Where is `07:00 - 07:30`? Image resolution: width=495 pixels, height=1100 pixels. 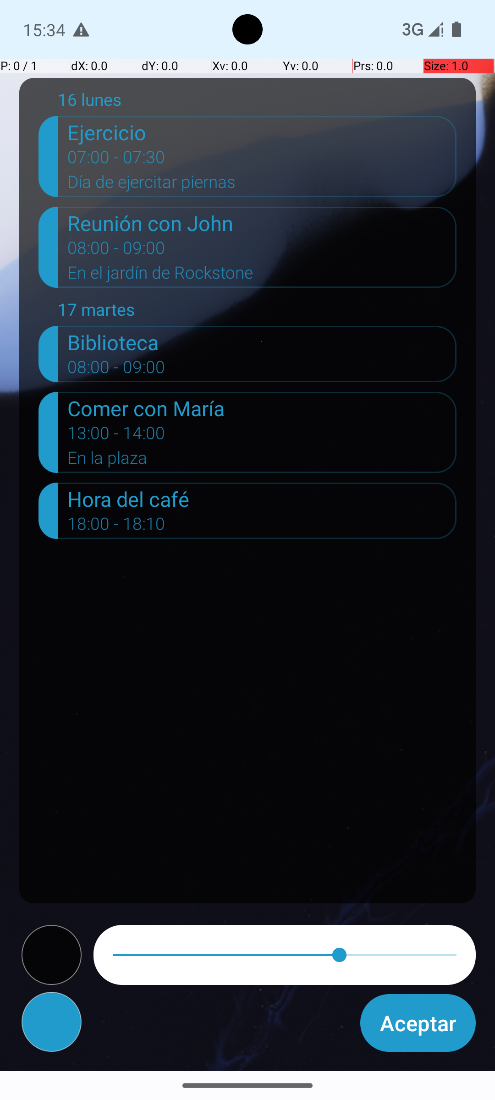
07:00 - 07:30 is located at coordinates (116, 160).